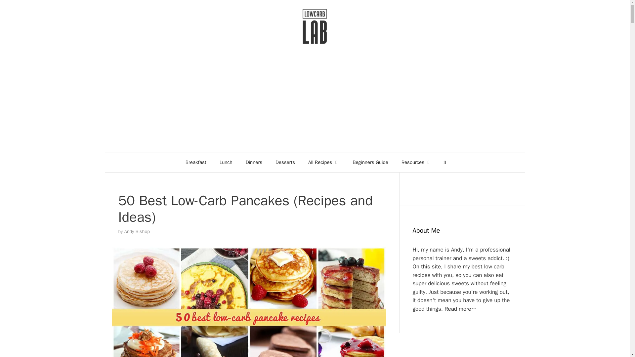 The image size is (635, 357). What do you see at coordinates (324, 162) in the screenshot?
I see `All Recipes` at bounding box center [324, 162].